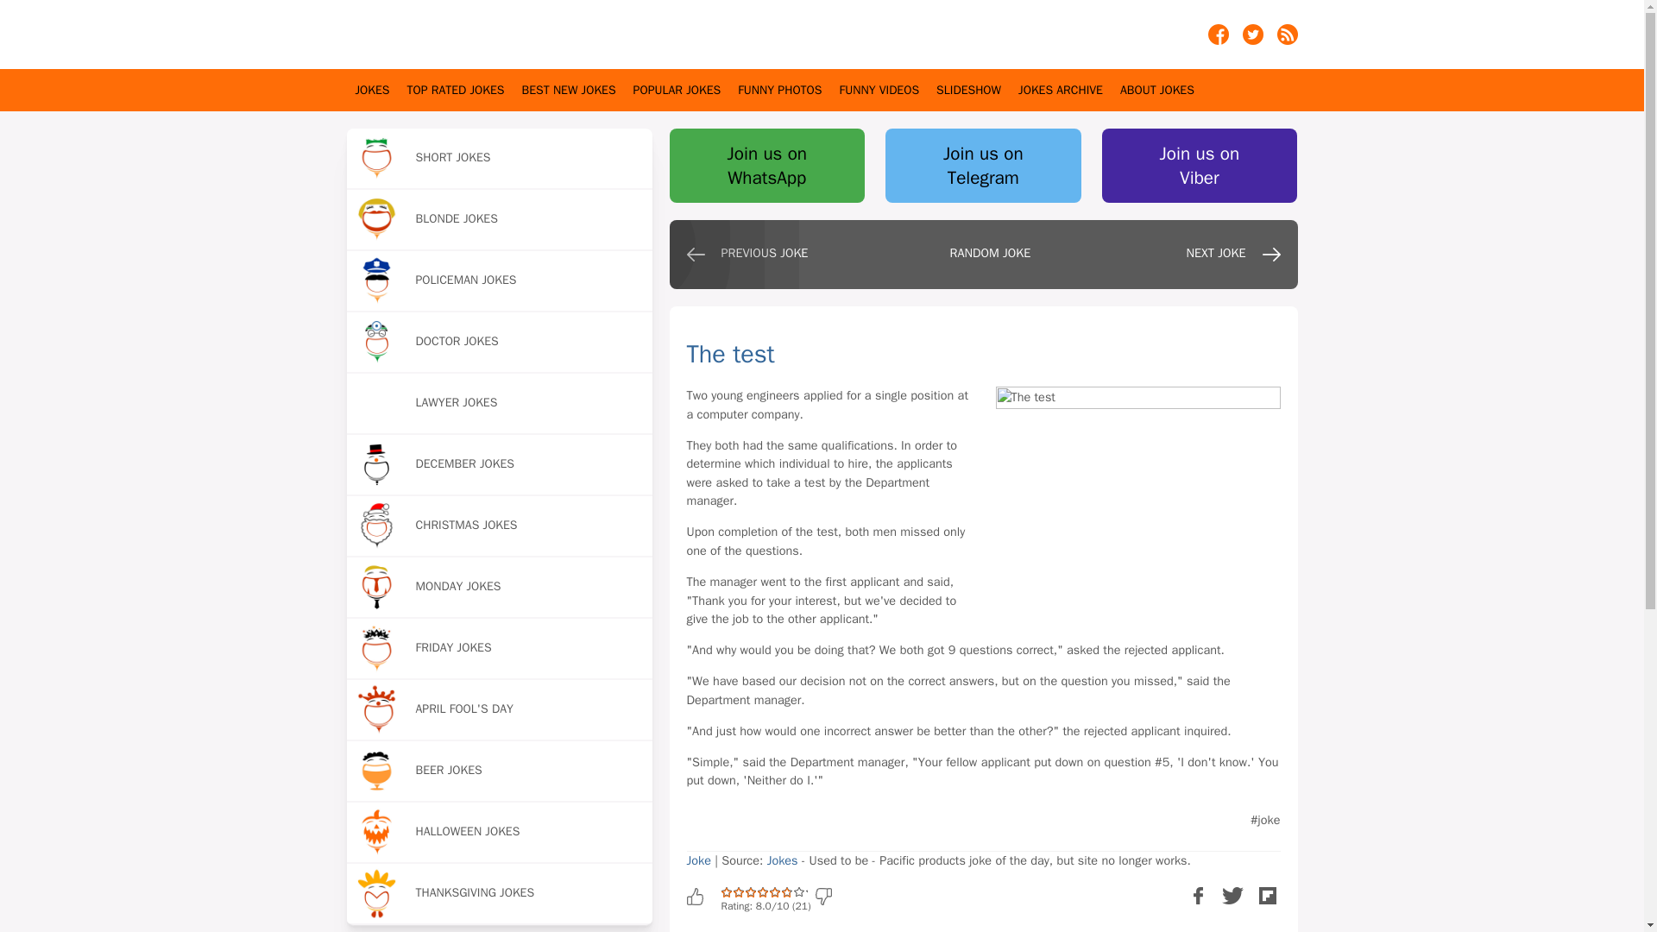  What do you see at coordinates (1288, 40) in the screenshot?
I see `Jokes of the day on RSS feed` at bounding box center [1288, 40].